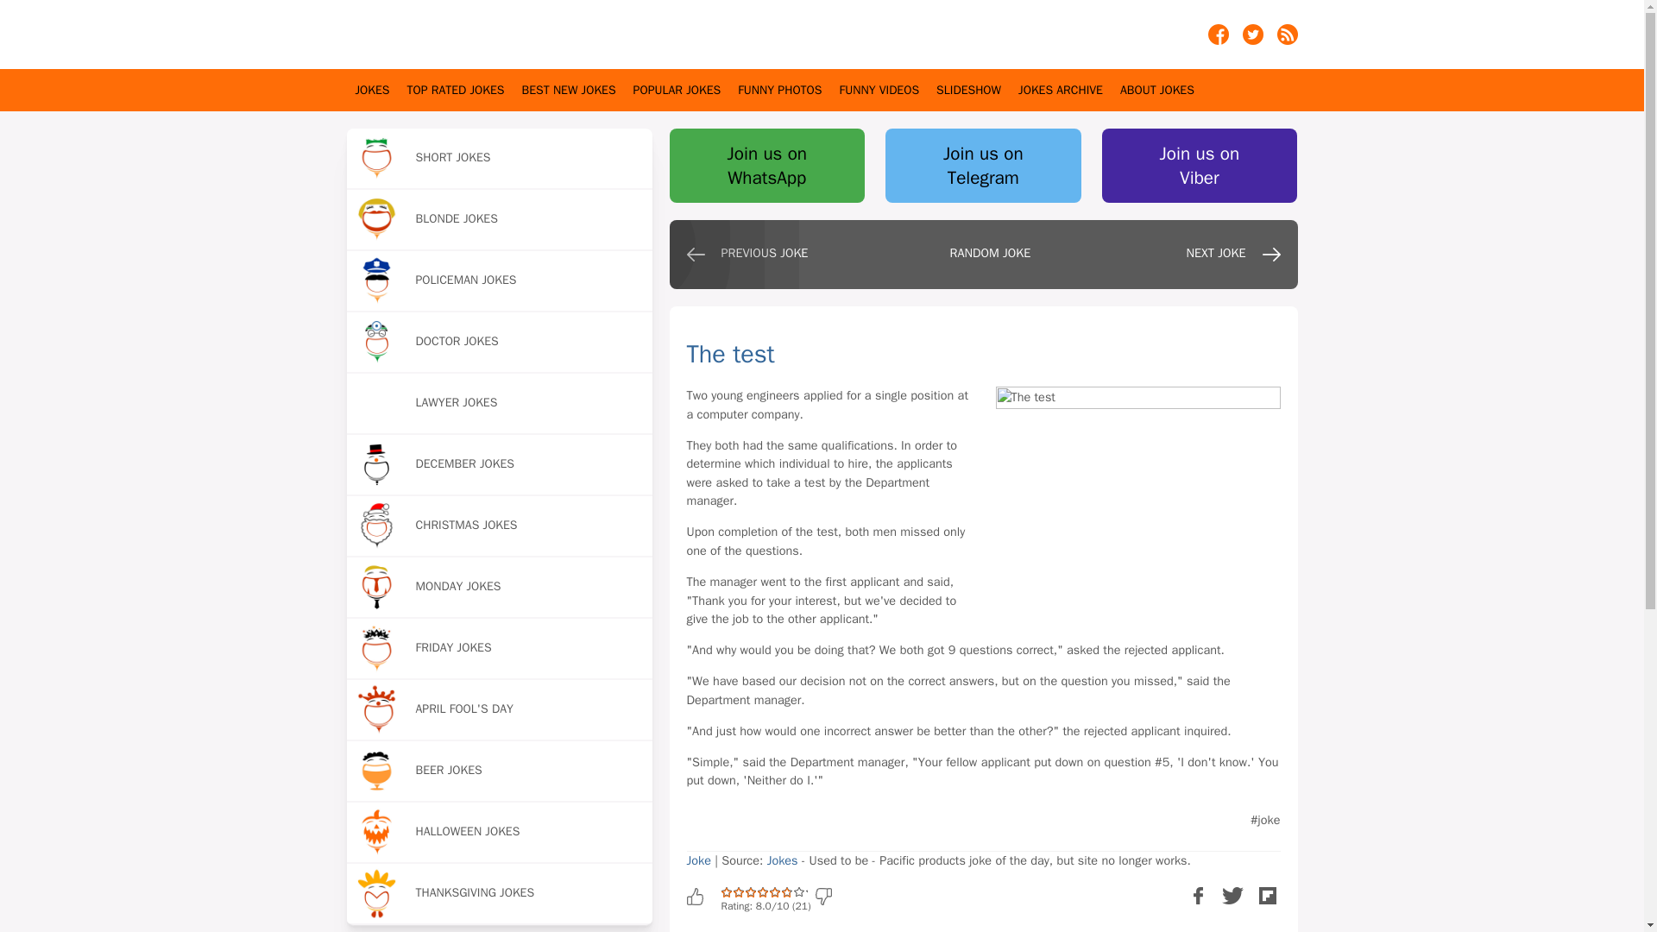  What do you see at coordinates (1288, 40) in the screenshot?
I see `Jokes of the day on RSS feed` at bounding box center [1288, 40].